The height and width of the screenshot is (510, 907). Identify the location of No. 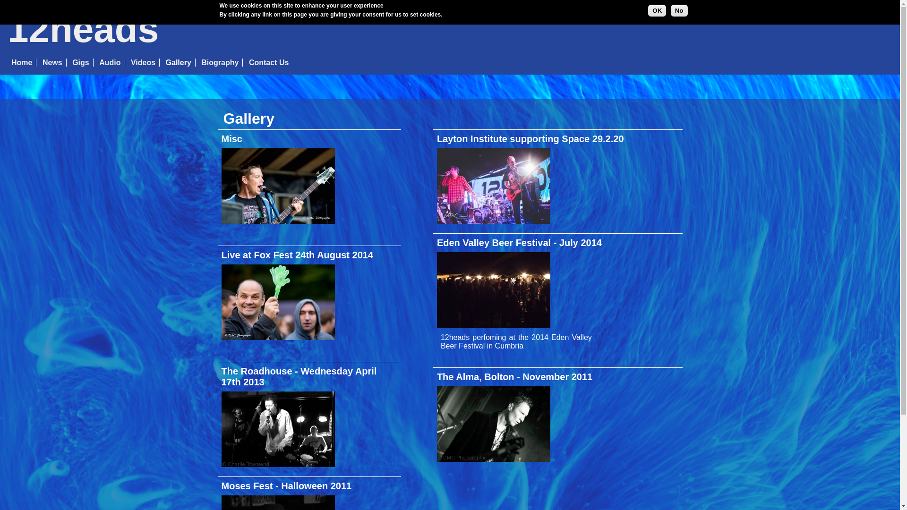
(679, 10).